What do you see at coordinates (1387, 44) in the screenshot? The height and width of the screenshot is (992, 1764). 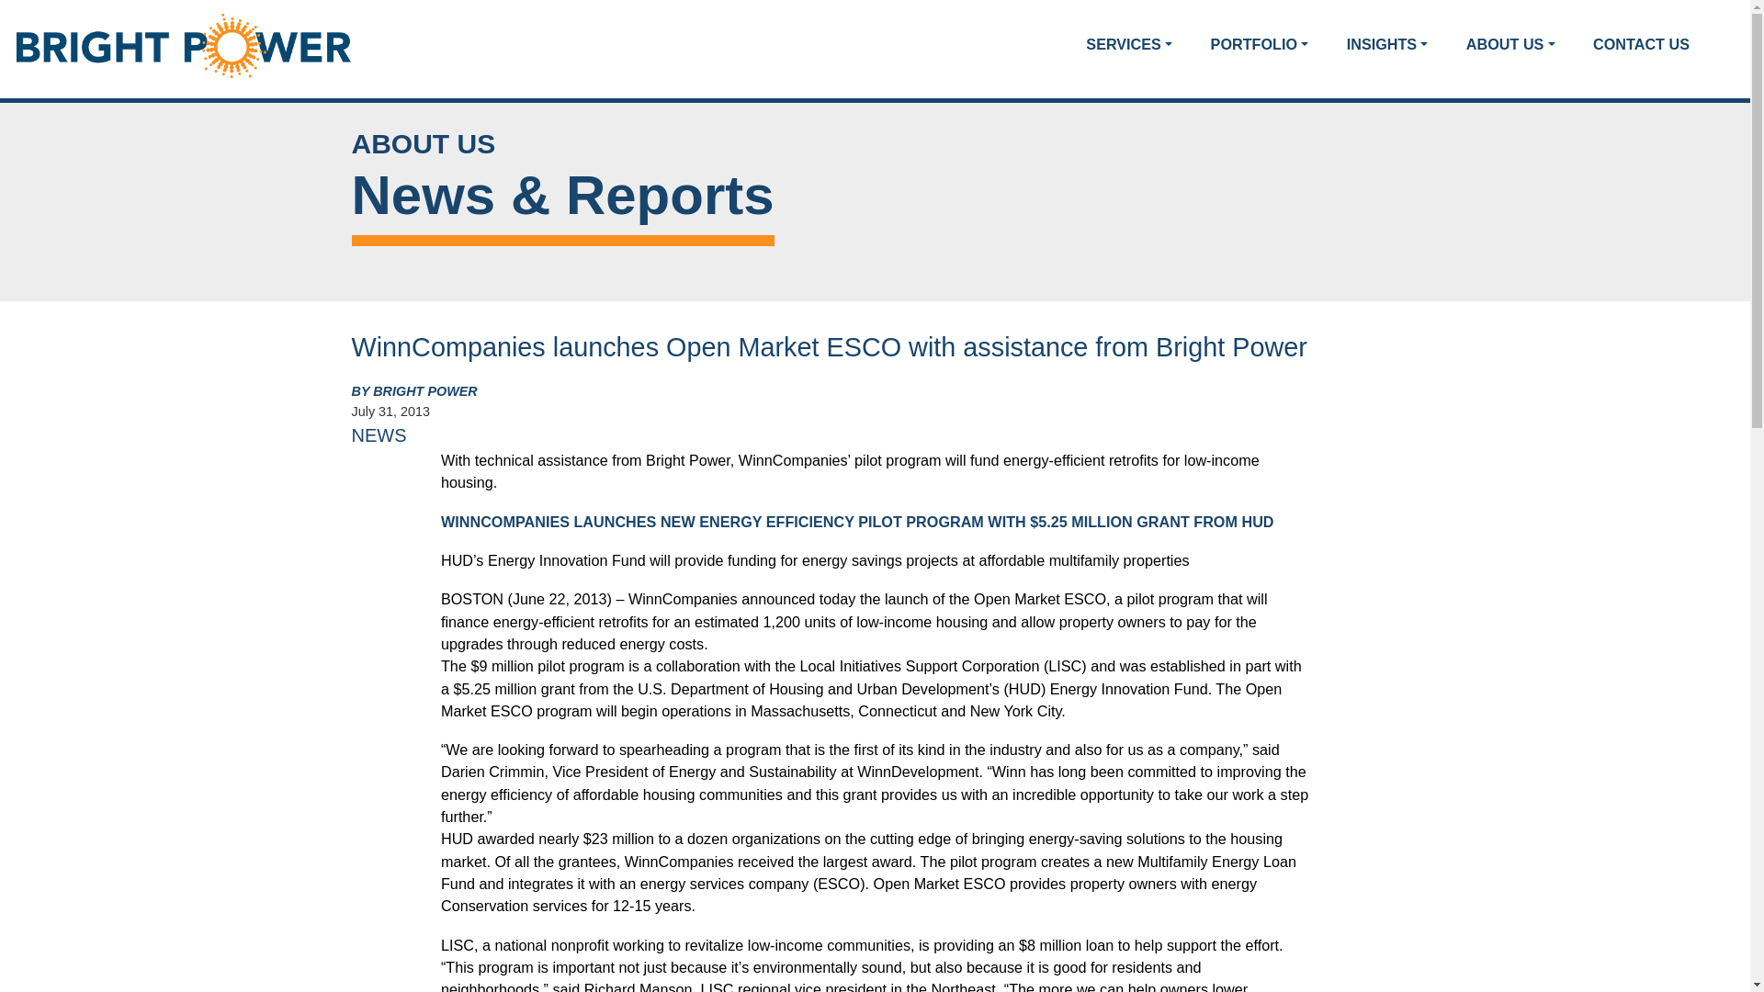 I see `INSIGHTS` at bounding box center [1387, 44].